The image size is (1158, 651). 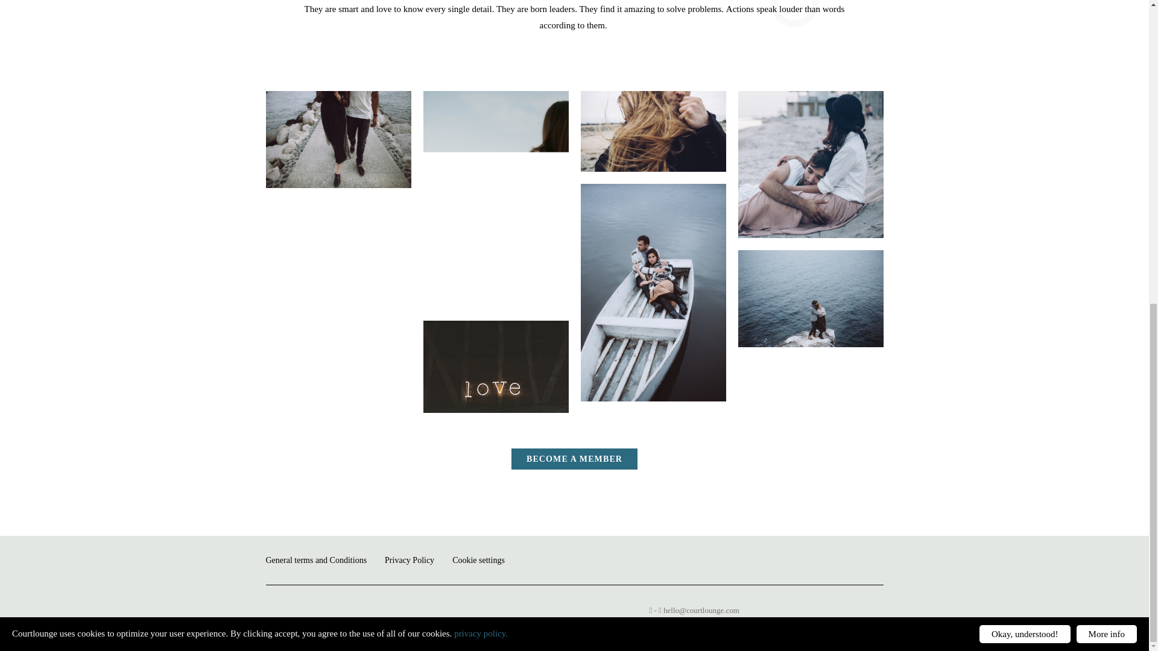 What do you see at coordinates (574, 459) in the screenshot?
I see `BECOME A MEMBER` at bounding box center [574, 459].